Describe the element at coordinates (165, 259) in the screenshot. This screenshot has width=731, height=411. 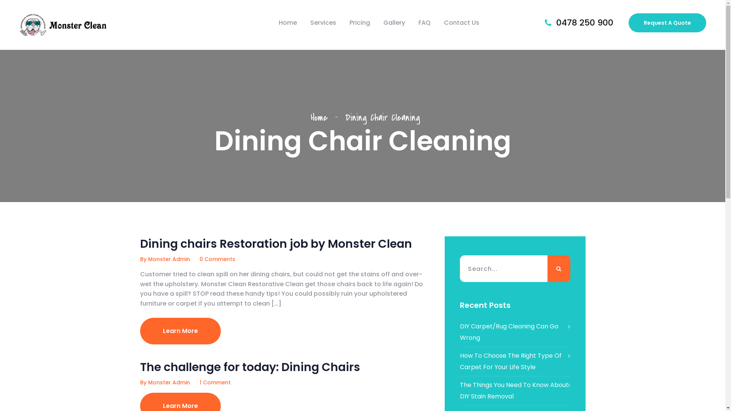
I see `By Monster Admin` at that location.